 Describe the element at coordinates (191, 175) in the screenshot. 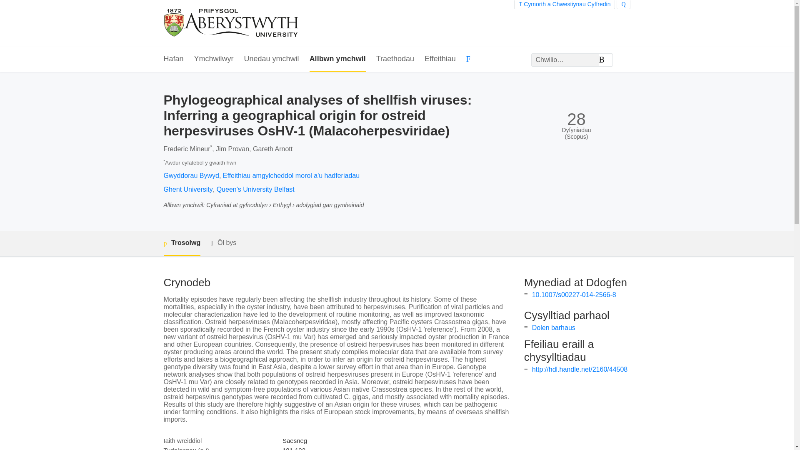

I see `Gwyddorau Bywyd` at that location.